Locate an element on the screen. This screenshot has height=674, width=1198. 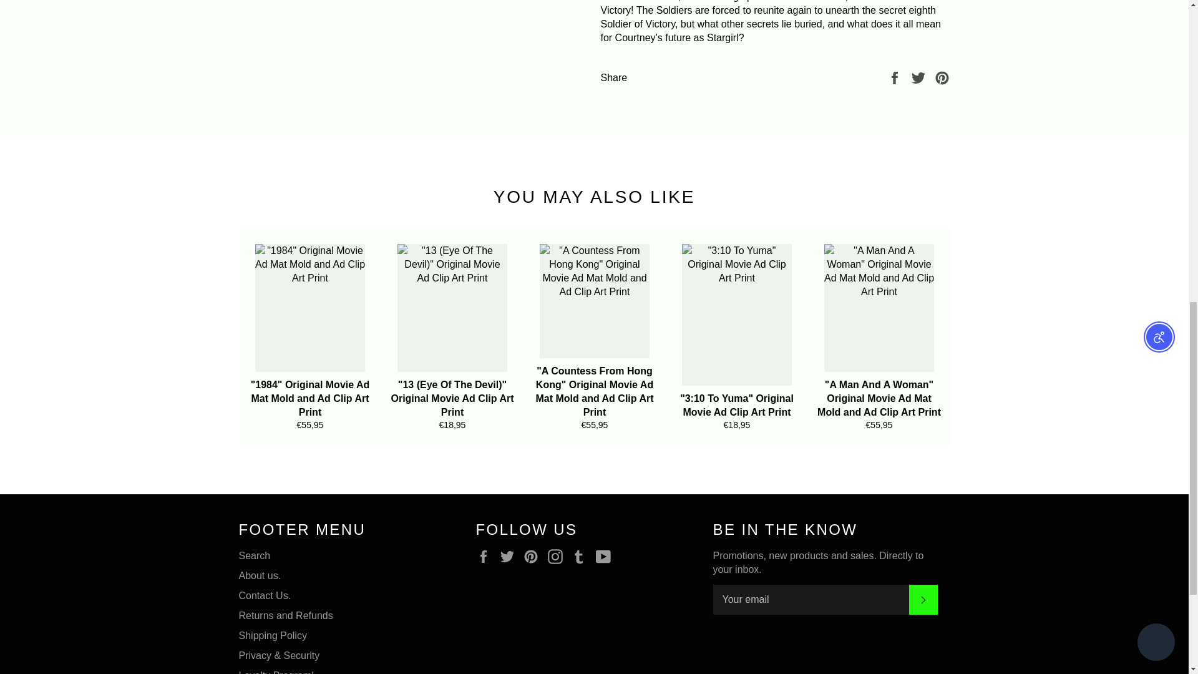
Pin on Pinterest is located at coordinates (942, 77).